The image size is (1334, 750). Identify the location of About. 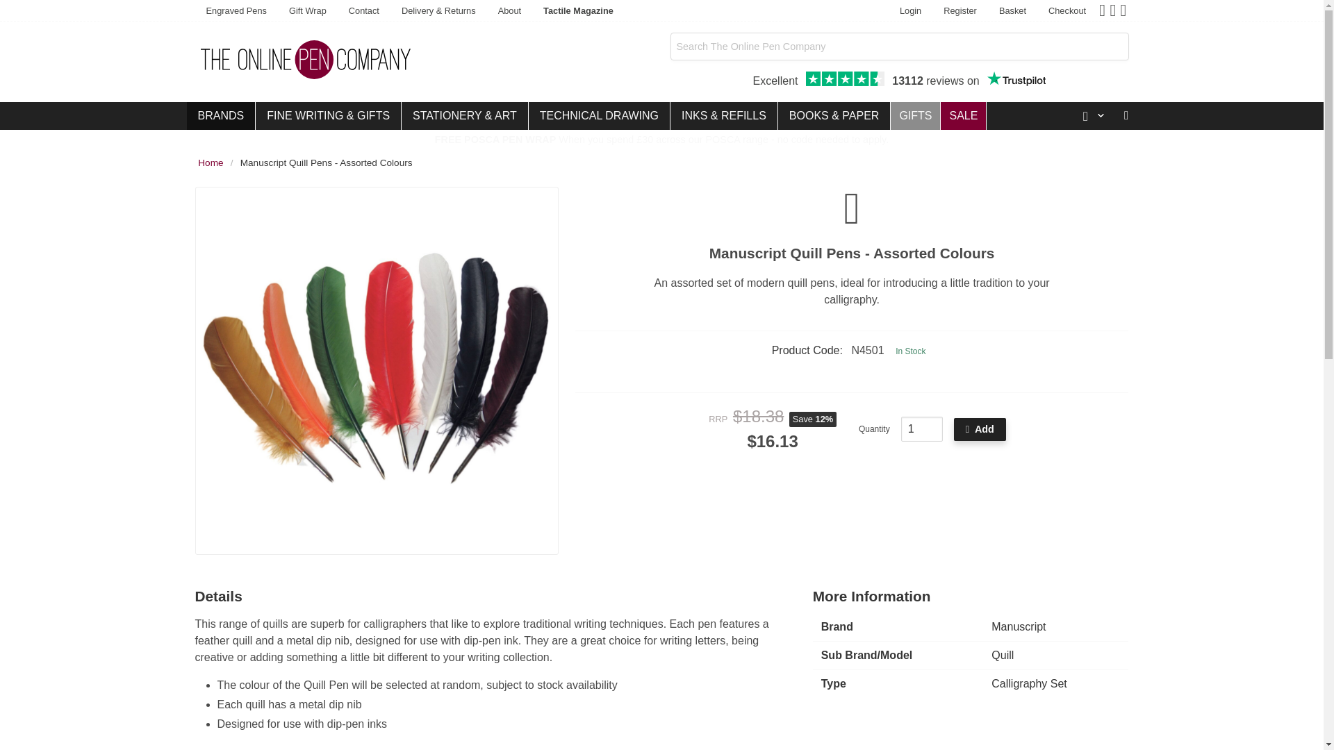
(509, 11).